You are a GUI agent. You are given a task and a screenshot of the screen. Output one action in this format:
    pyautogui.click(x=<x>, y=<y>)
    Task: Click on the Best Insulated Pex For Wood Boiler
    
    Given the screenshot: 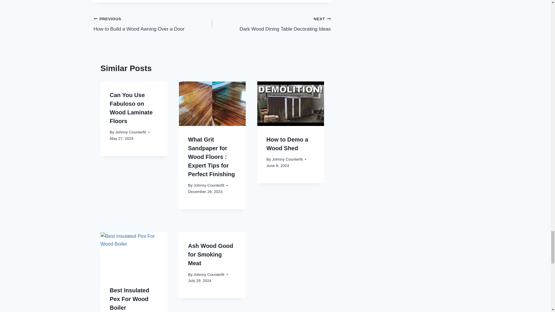 What is the action you would take?
    pyautogui.click(x=129, y=299)
    